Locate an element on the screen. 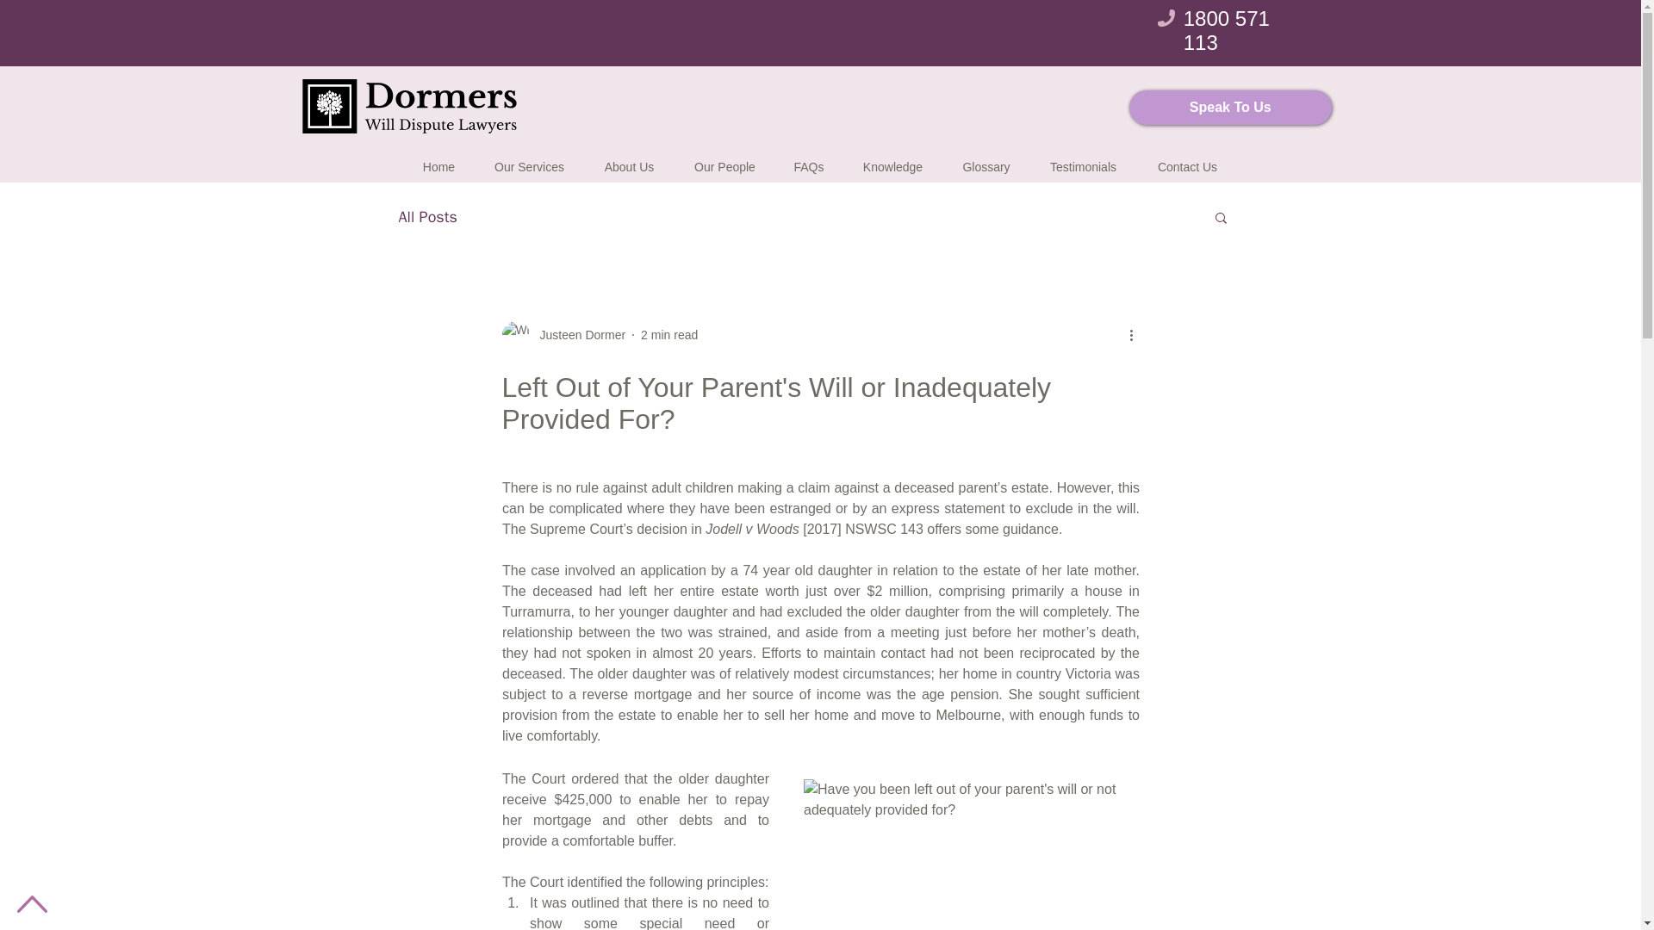 Image resolution: width=1654 pixels, height=930 pixels. Our Services is located at coordinates (528, 158).